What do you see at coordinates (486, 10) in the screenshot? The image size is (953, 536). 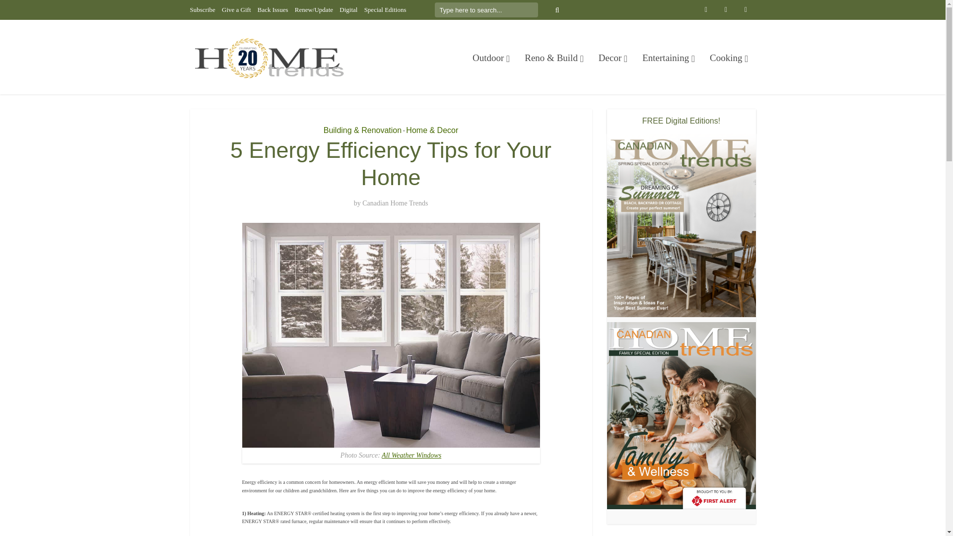 I see `Type here to search...` at bounding box center [486, 10].